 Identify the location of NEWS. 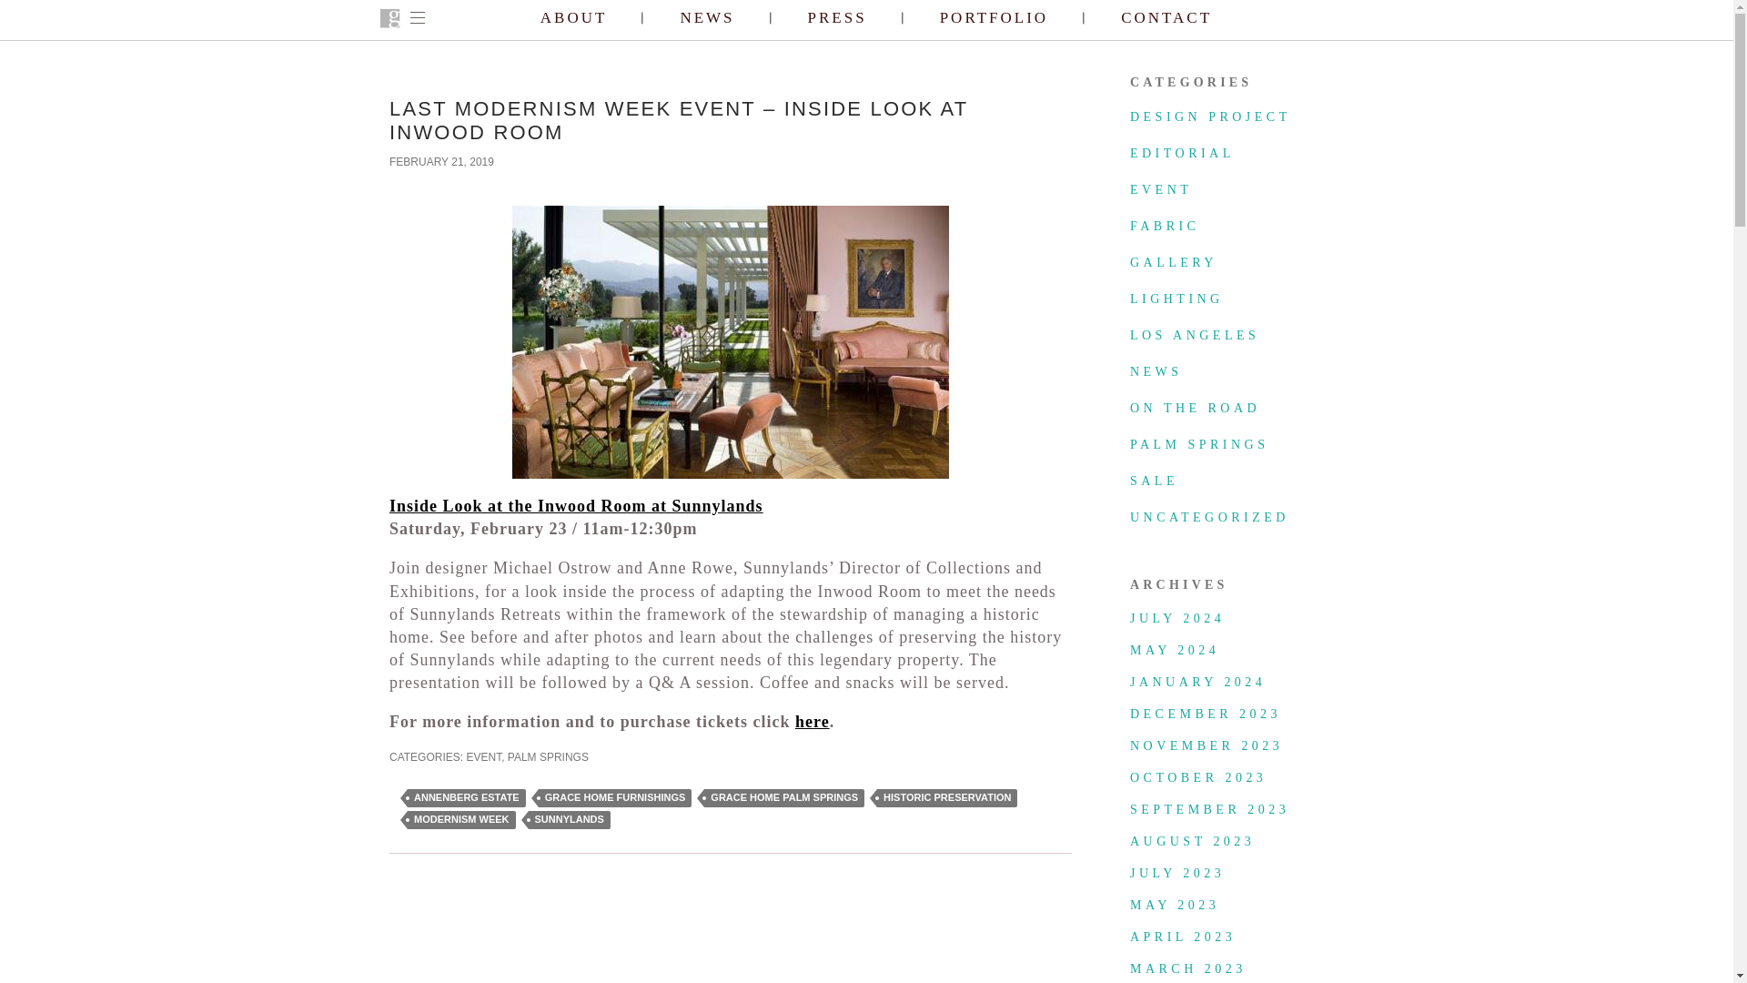
(706, 18).